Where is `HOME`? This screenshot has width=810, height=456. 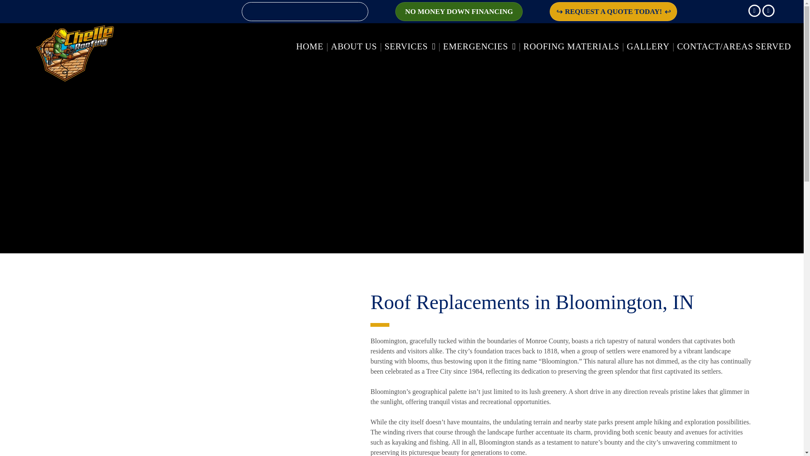 HOME is located at coordinates (309, 47).